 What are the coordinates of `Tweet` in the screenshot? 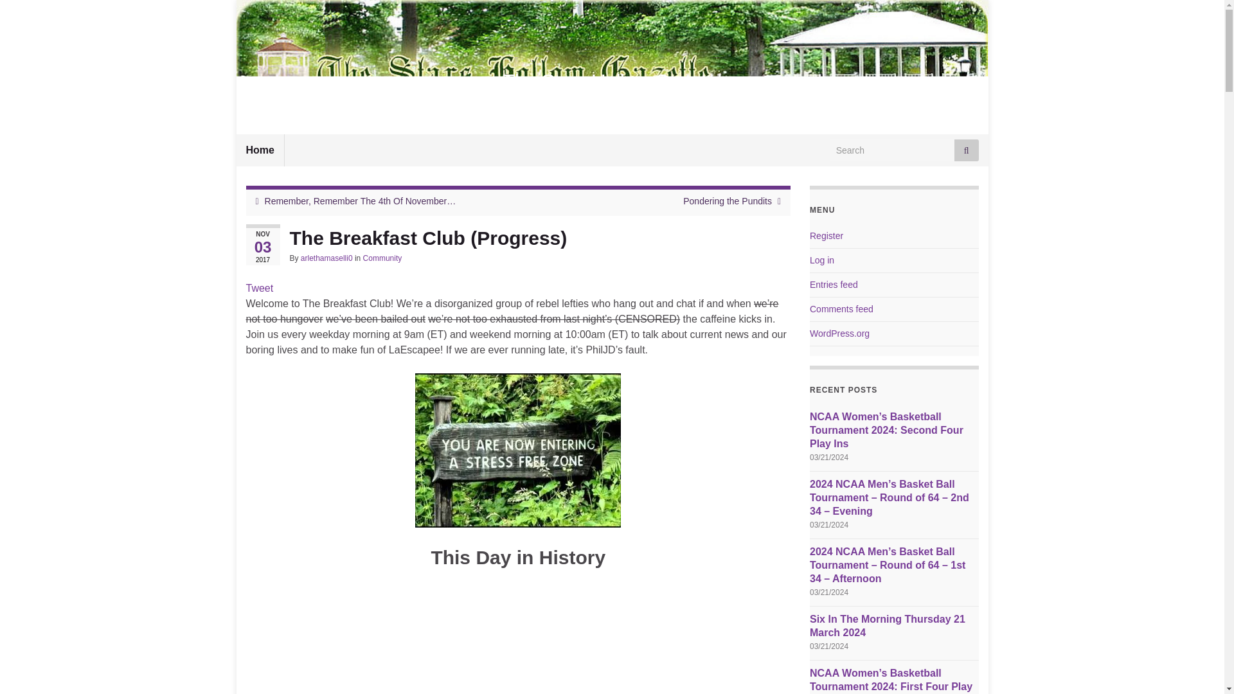 It's located at (259, 288).